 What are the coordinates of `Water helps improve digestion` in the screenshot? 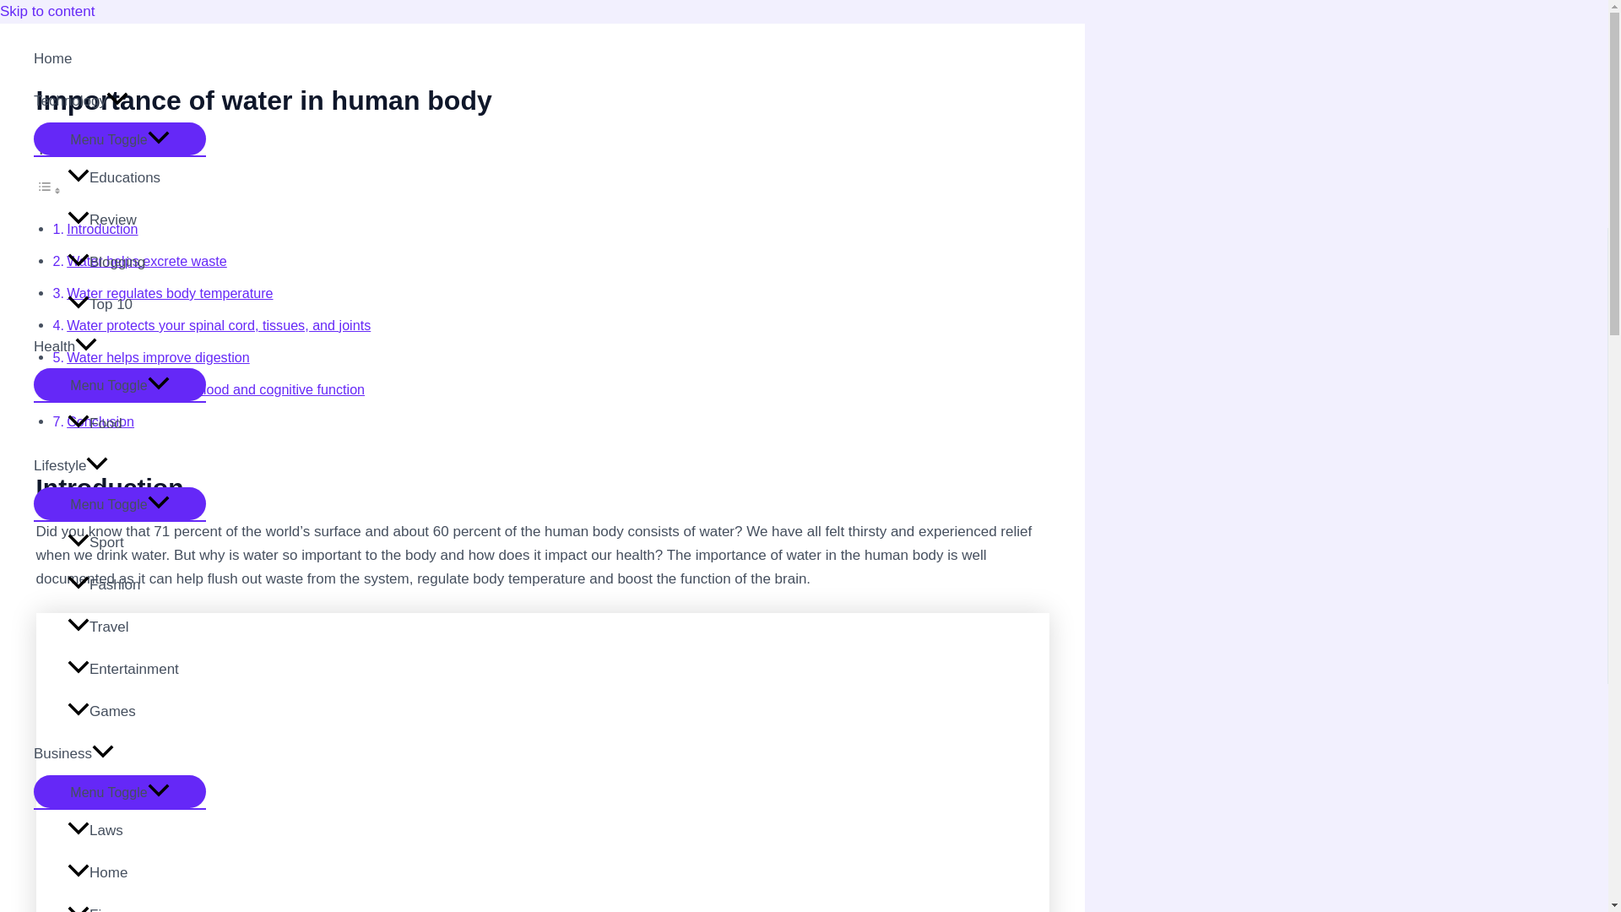 It's located at (157, 356).